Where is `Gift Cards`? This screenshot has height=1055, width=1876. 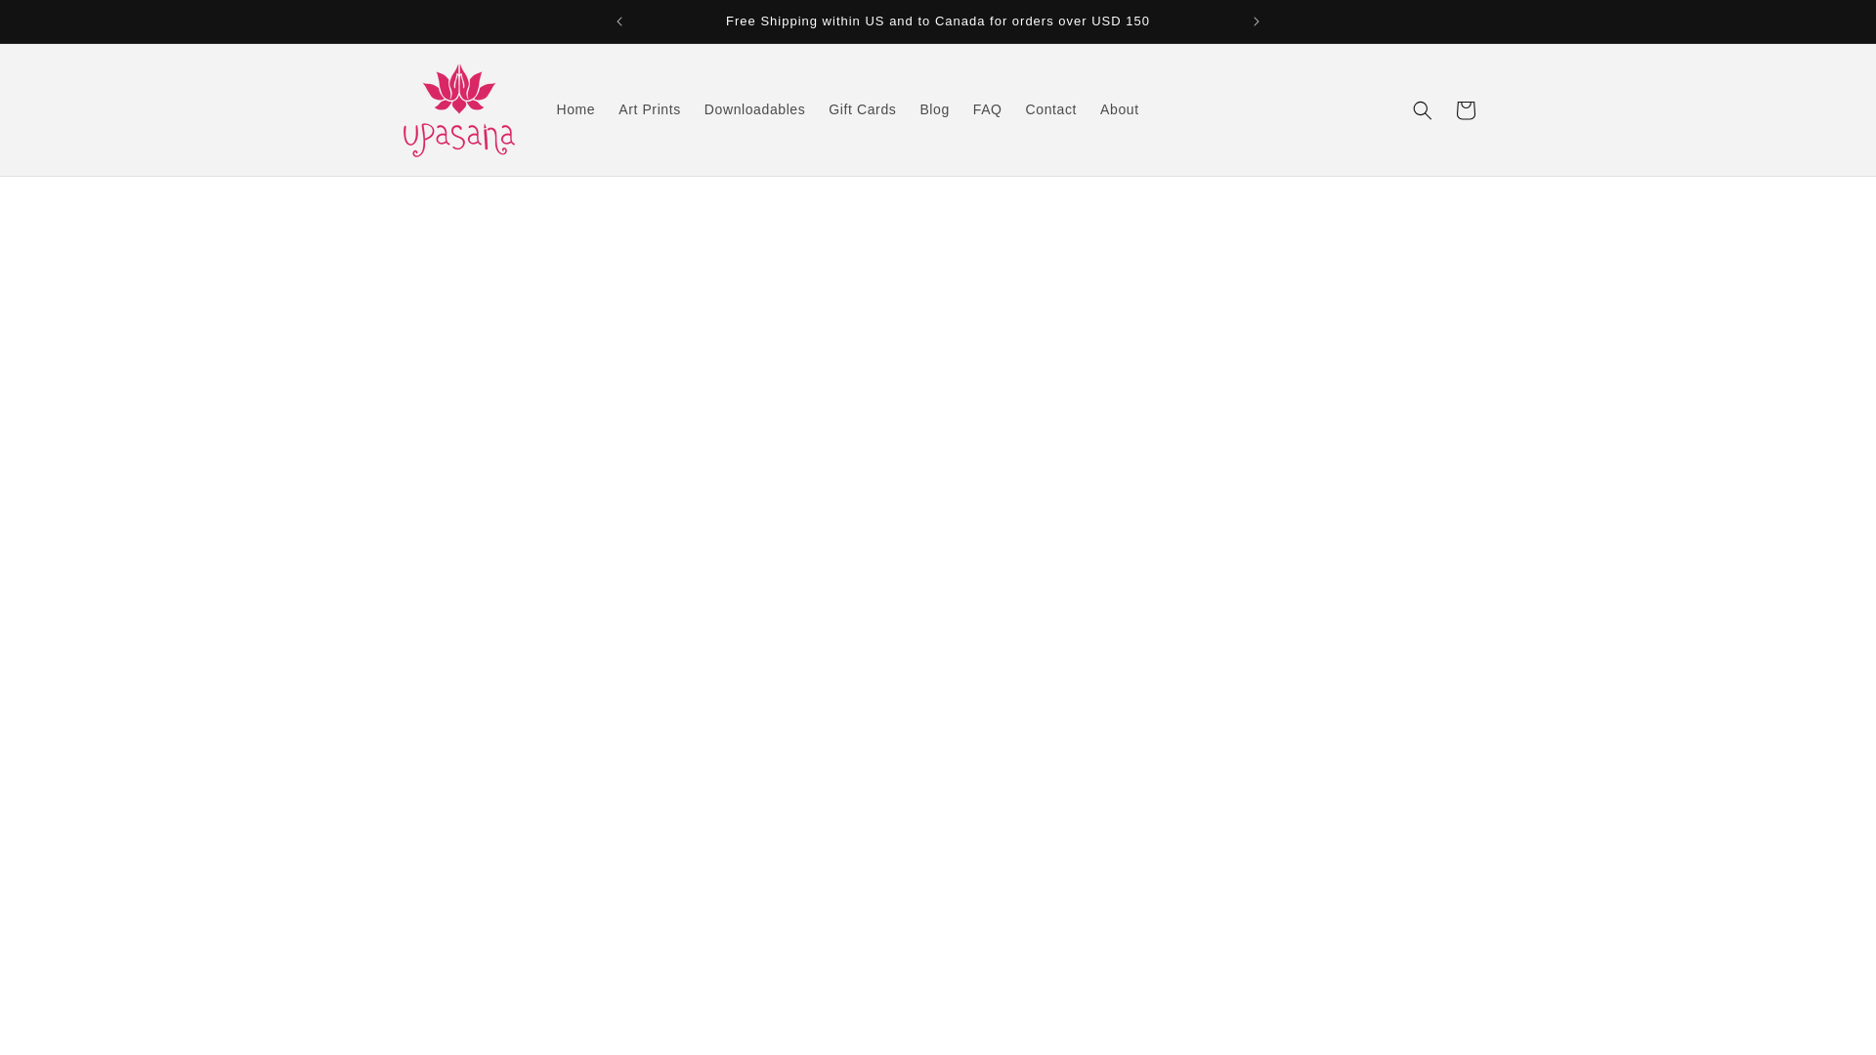 Gift Cards is located at coordinates (862, 108).